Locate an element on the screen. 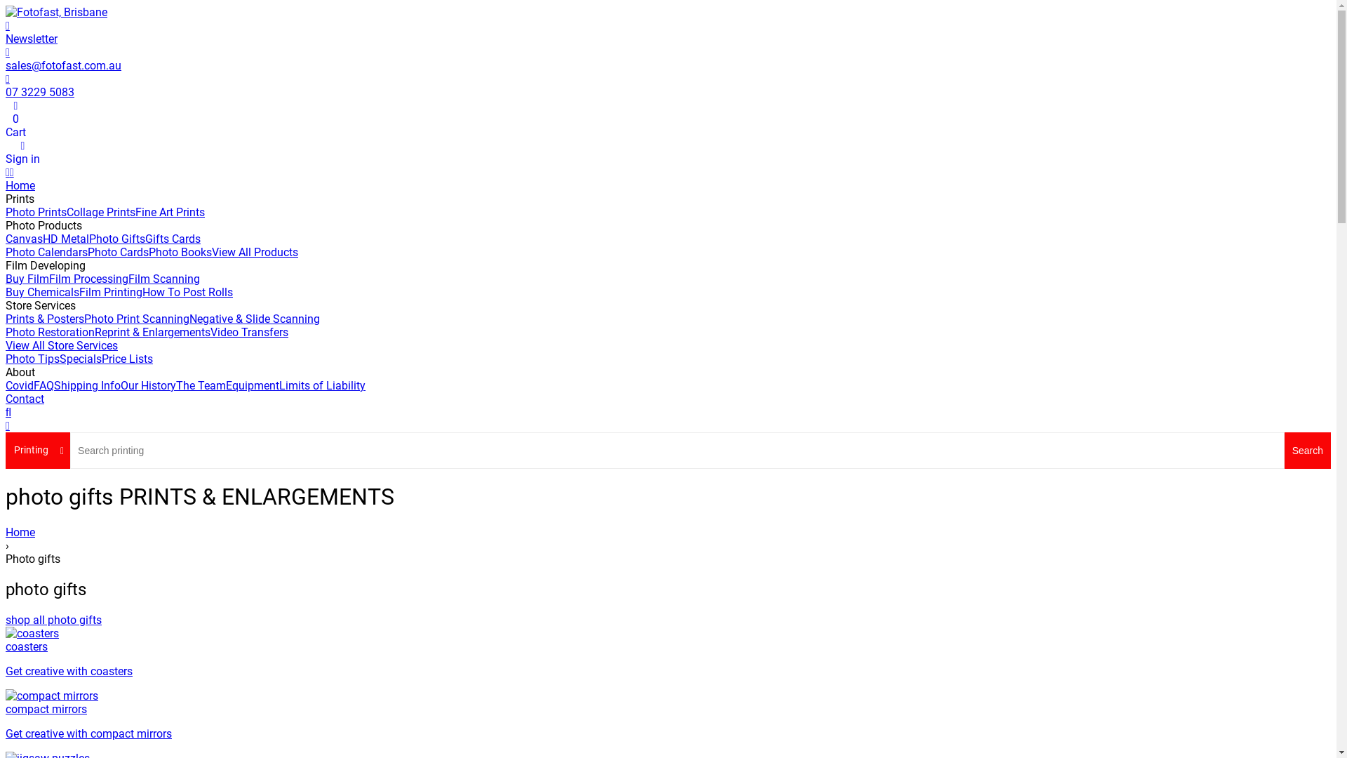 The height and width of the screenshot is (758, 1347). Home is located at coordinates (668, 532).